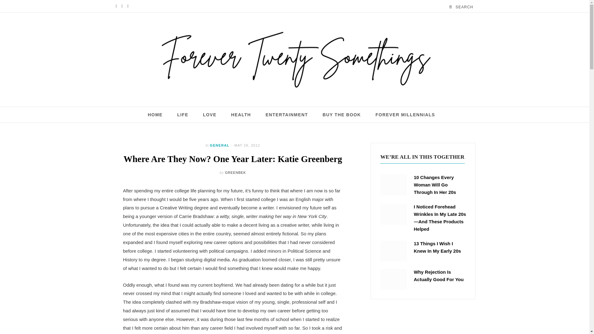 The height and width of the screenshot is (334, 594). Describe the element at coordinates (155, 114) in the screenshot. I see `HOME` at that location.